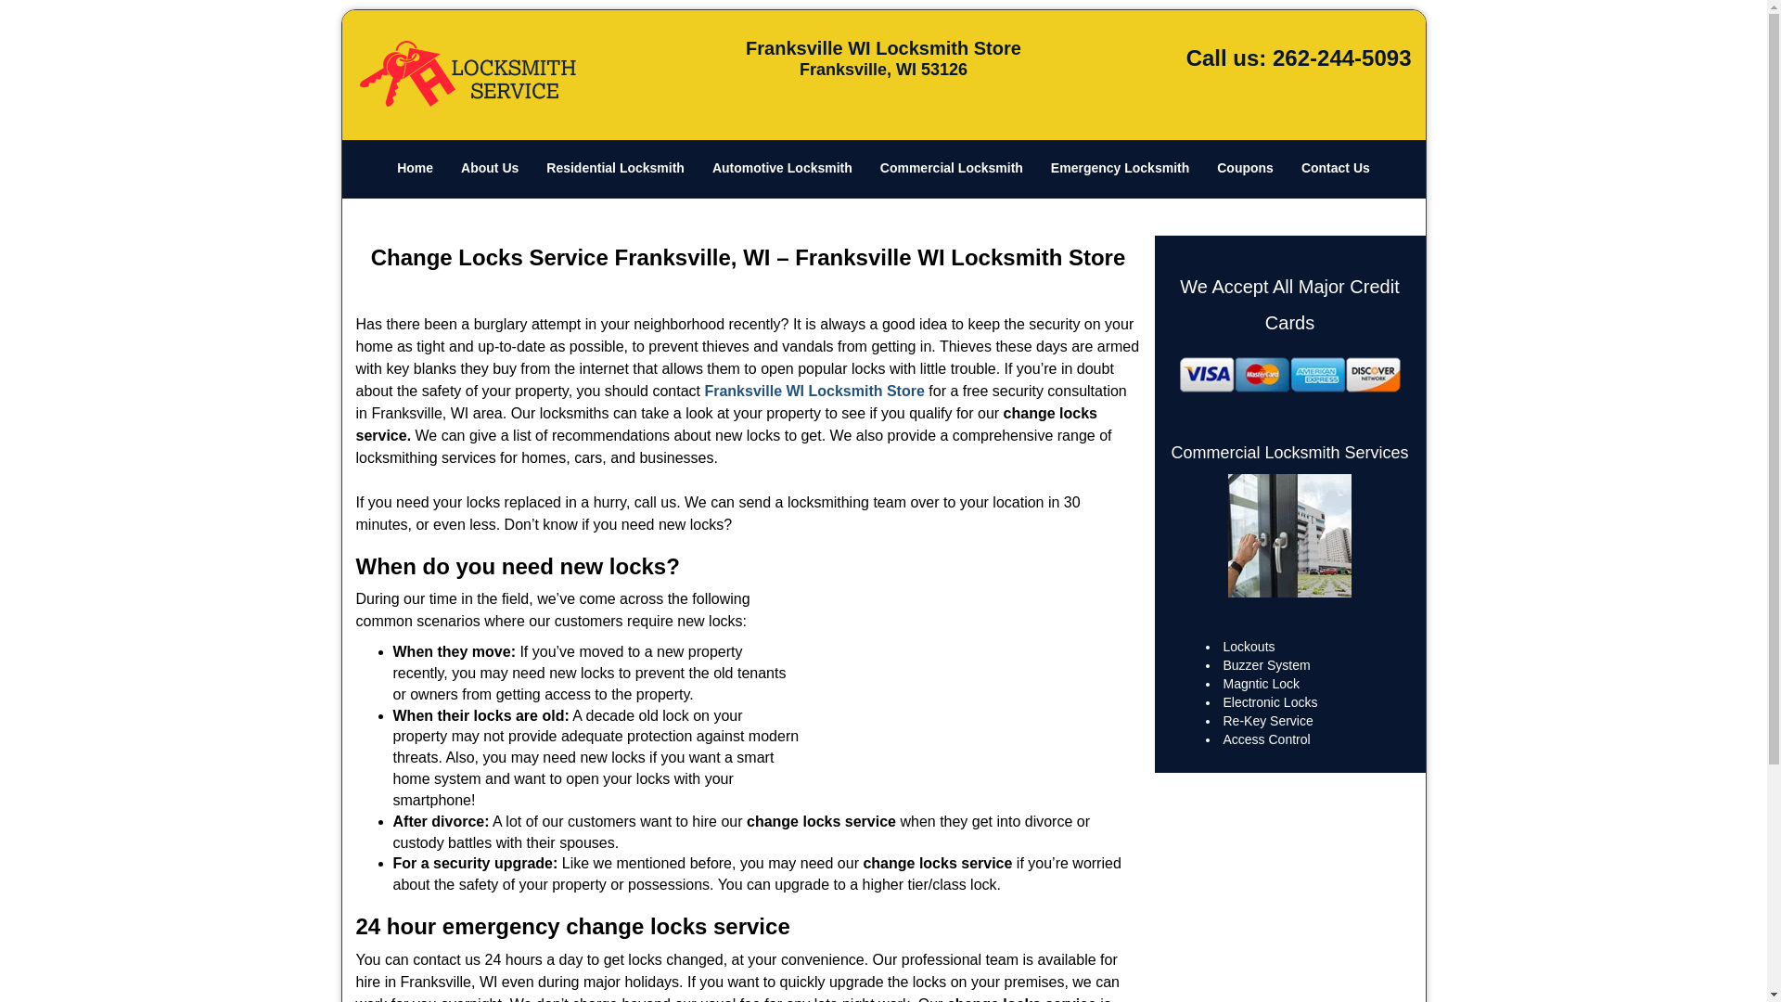 This screenshot has width=1781, height=1002. Describe the element at coordinates (1341, 58) in the screenshot. I see `262-244-5093` at that location.